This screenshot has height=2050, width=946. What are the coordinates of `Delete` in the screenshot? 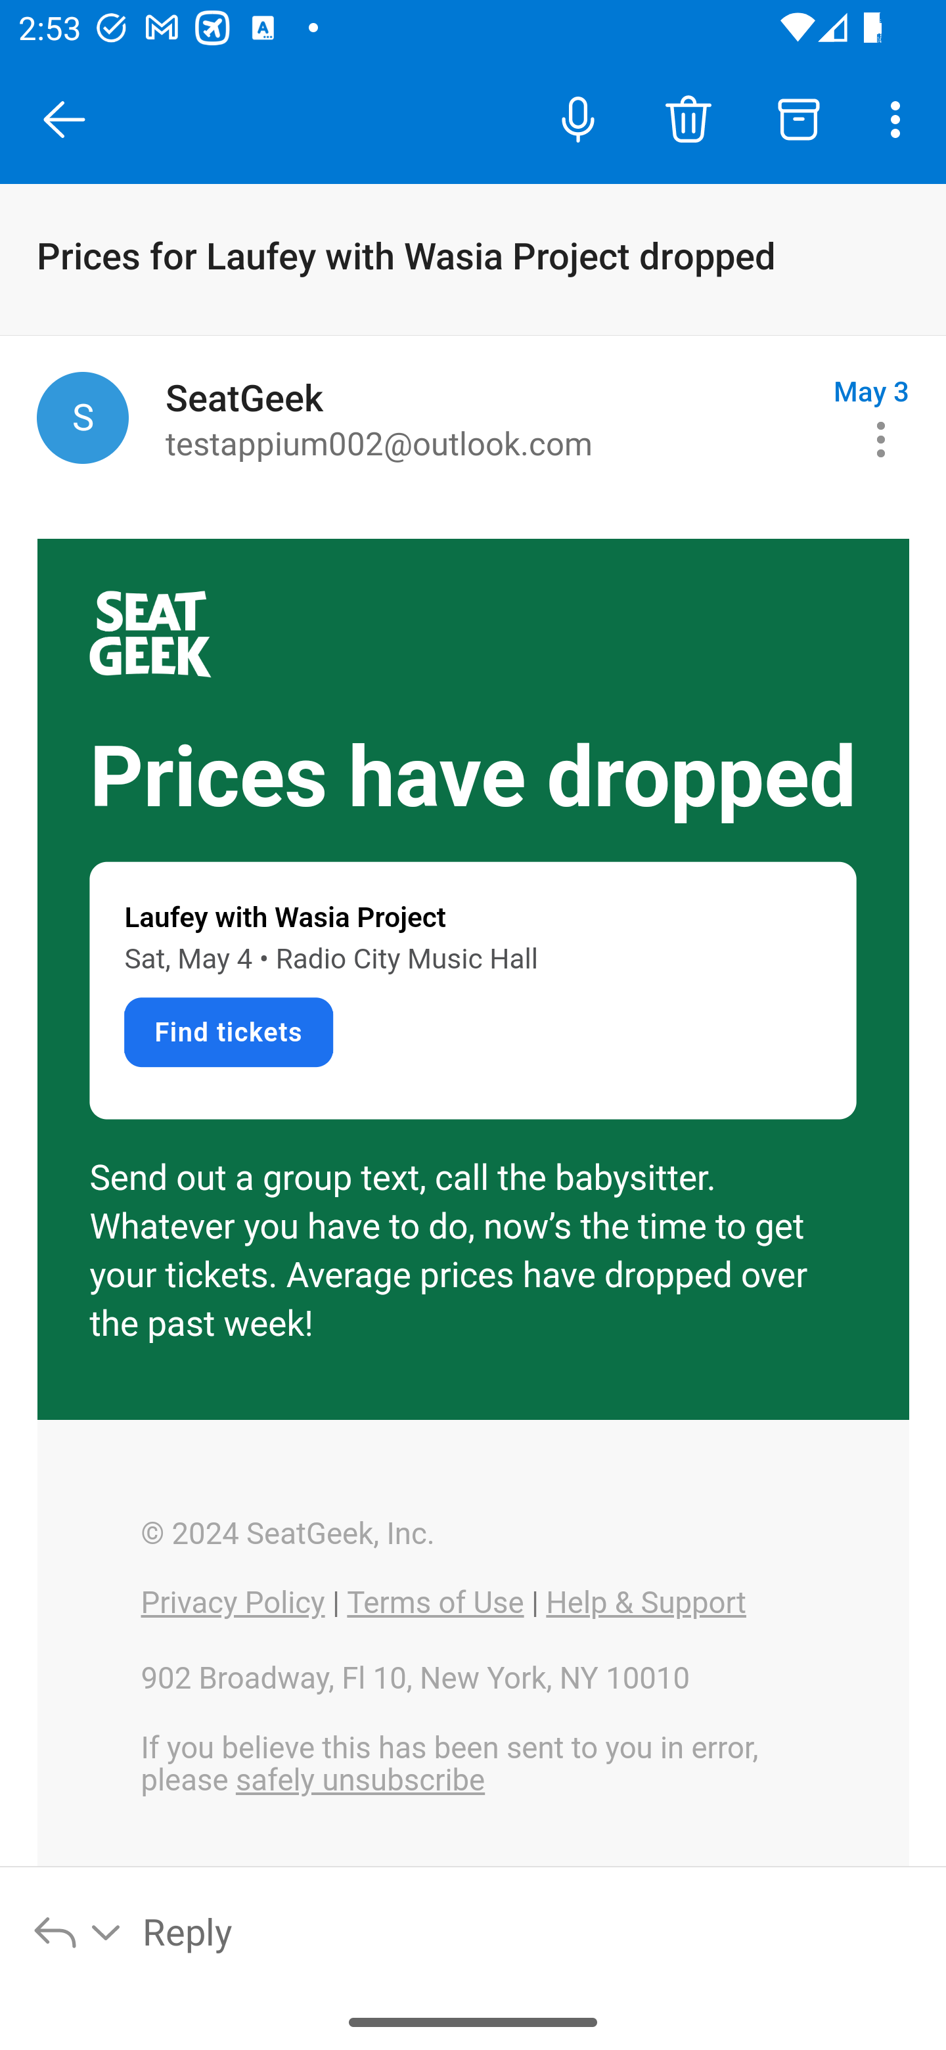 It's located at (688, 118).